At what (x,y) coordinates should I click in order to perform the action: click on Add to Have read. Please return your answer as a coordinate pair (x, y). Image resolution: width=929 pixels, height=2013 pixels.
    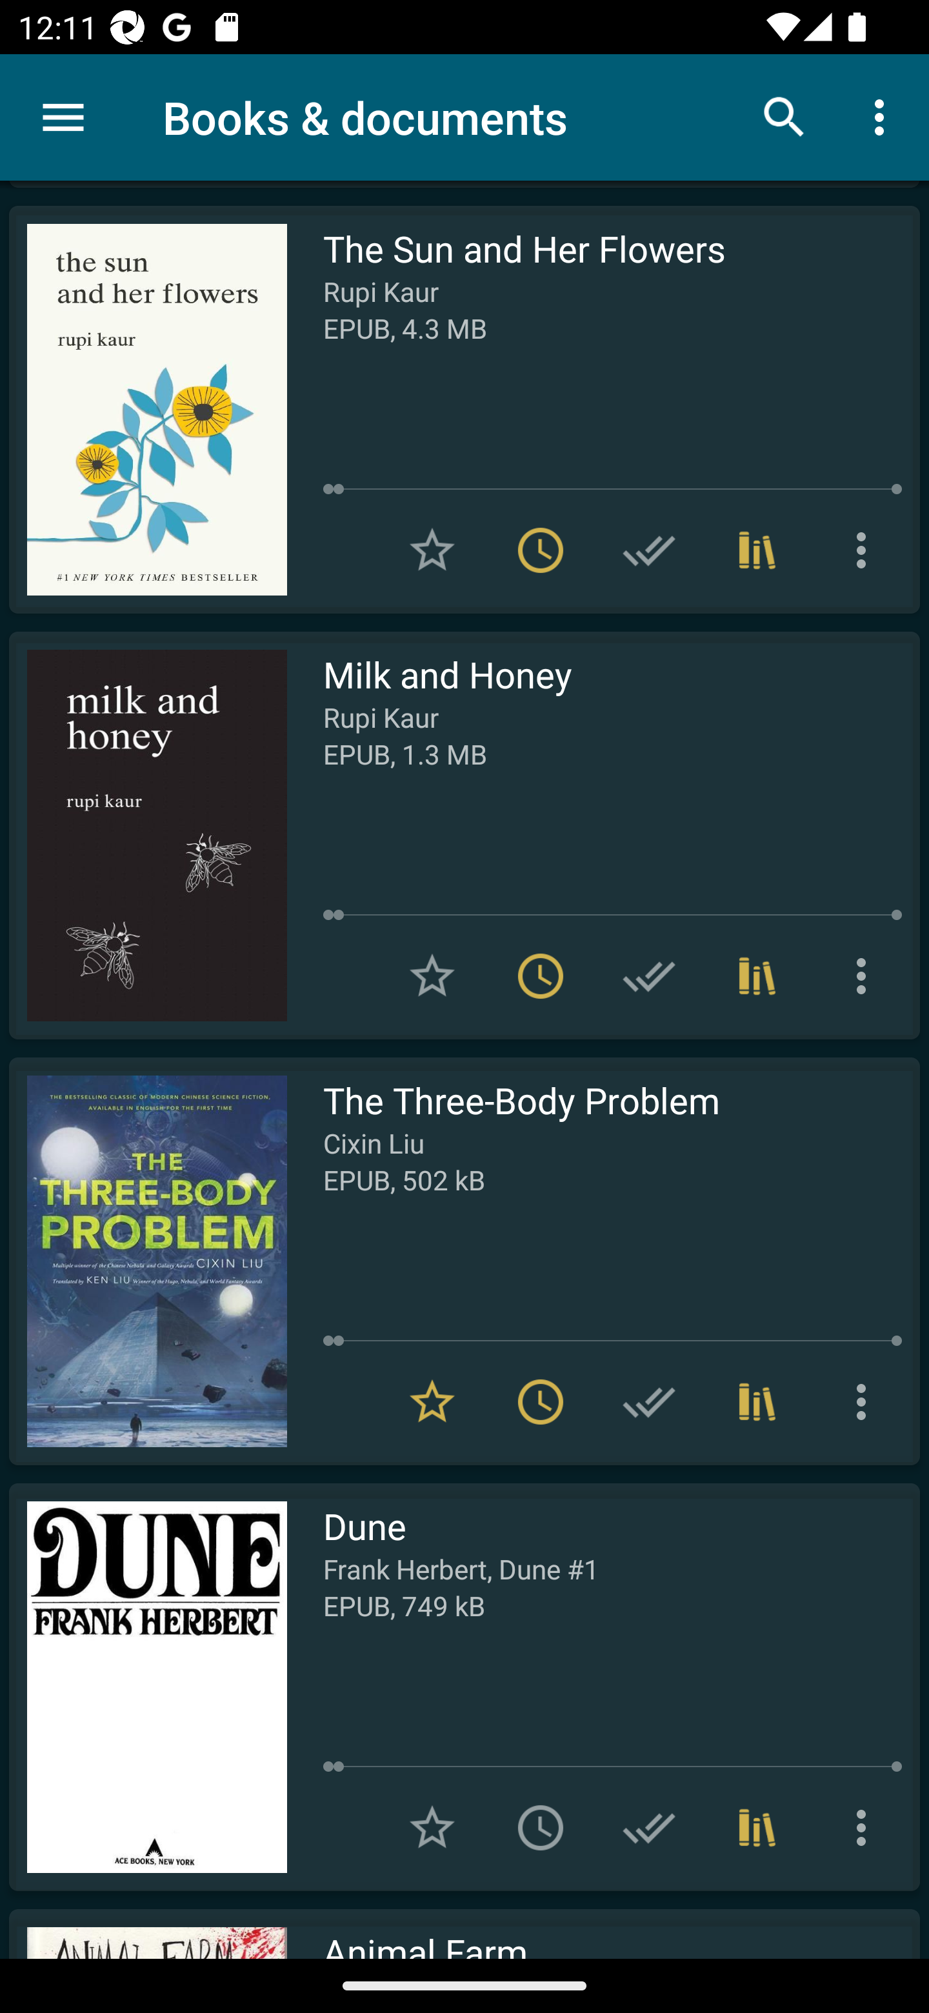
    Looking at the image, I should click on (649, 1401).